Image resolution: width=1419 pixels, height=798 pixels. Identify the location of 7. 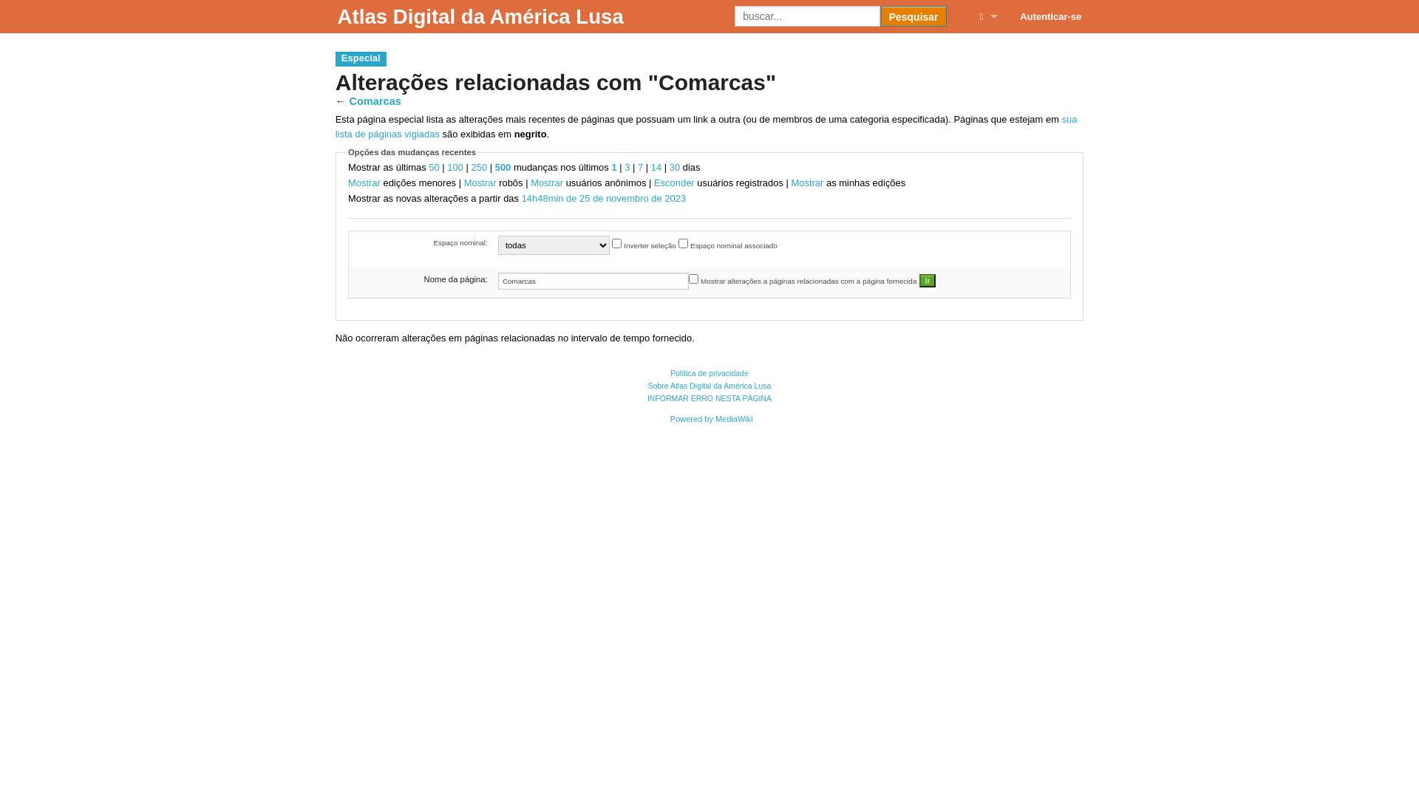
(640, 167).